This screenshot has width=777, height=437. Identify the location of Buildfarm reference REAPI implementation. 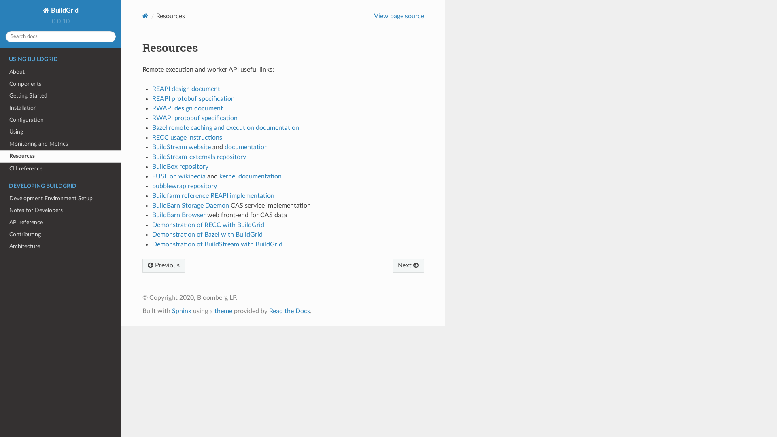
(213, 196).